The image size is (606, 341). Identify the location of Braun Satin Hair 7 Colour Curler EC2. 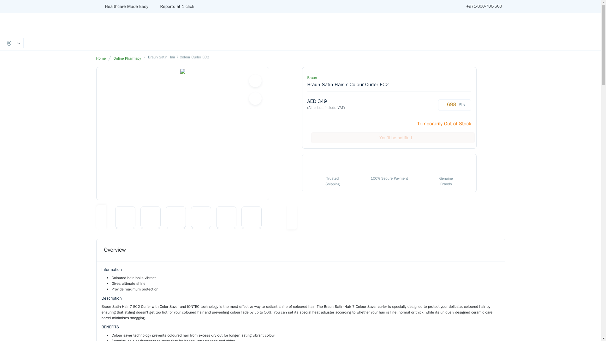
(251, 217).